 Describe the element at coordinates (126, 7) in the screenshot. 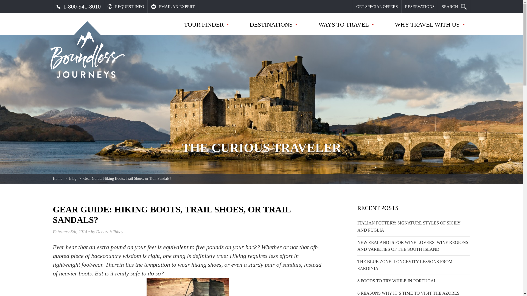

I see `Request More Information` at that location.